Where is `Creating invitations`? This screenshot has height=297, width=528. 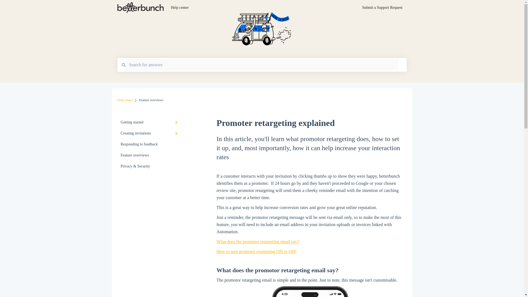
Creating invitations is located at coordinates (150, 133).